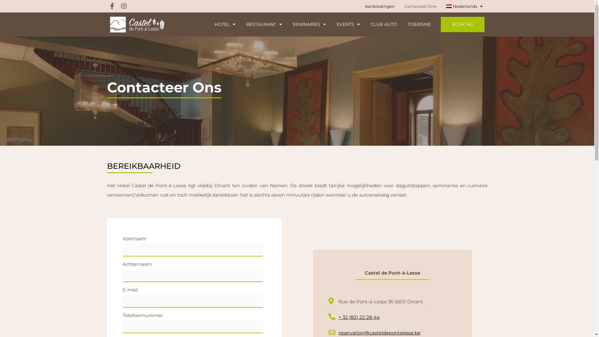 The height and width of the screenshot is (337, 599). I want to click on CLUB AUTO, so click(384, 24).